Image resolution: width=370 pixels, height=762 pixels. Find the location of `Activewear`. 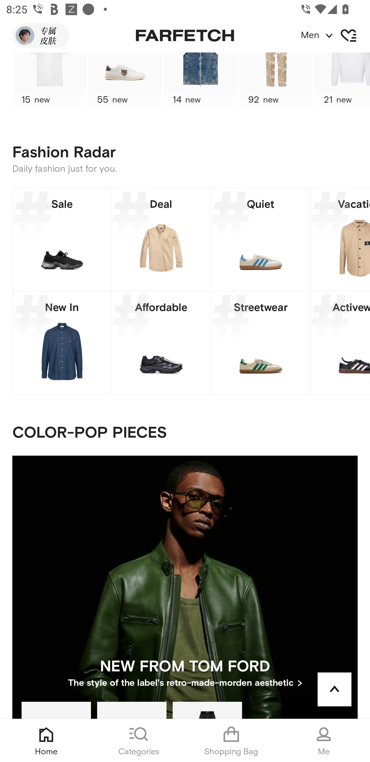

Activewear is located at coordinates (340, 343).